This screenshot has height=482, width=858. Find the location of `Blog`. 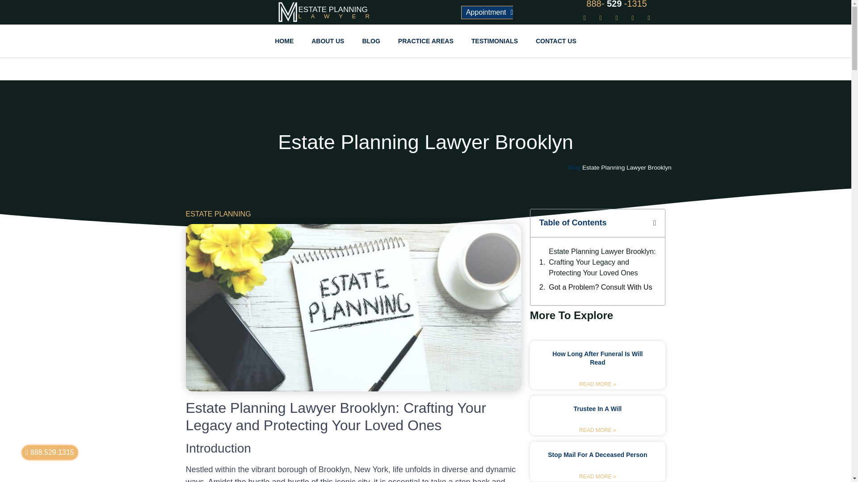

Blog is located at coordinates (601, 287).